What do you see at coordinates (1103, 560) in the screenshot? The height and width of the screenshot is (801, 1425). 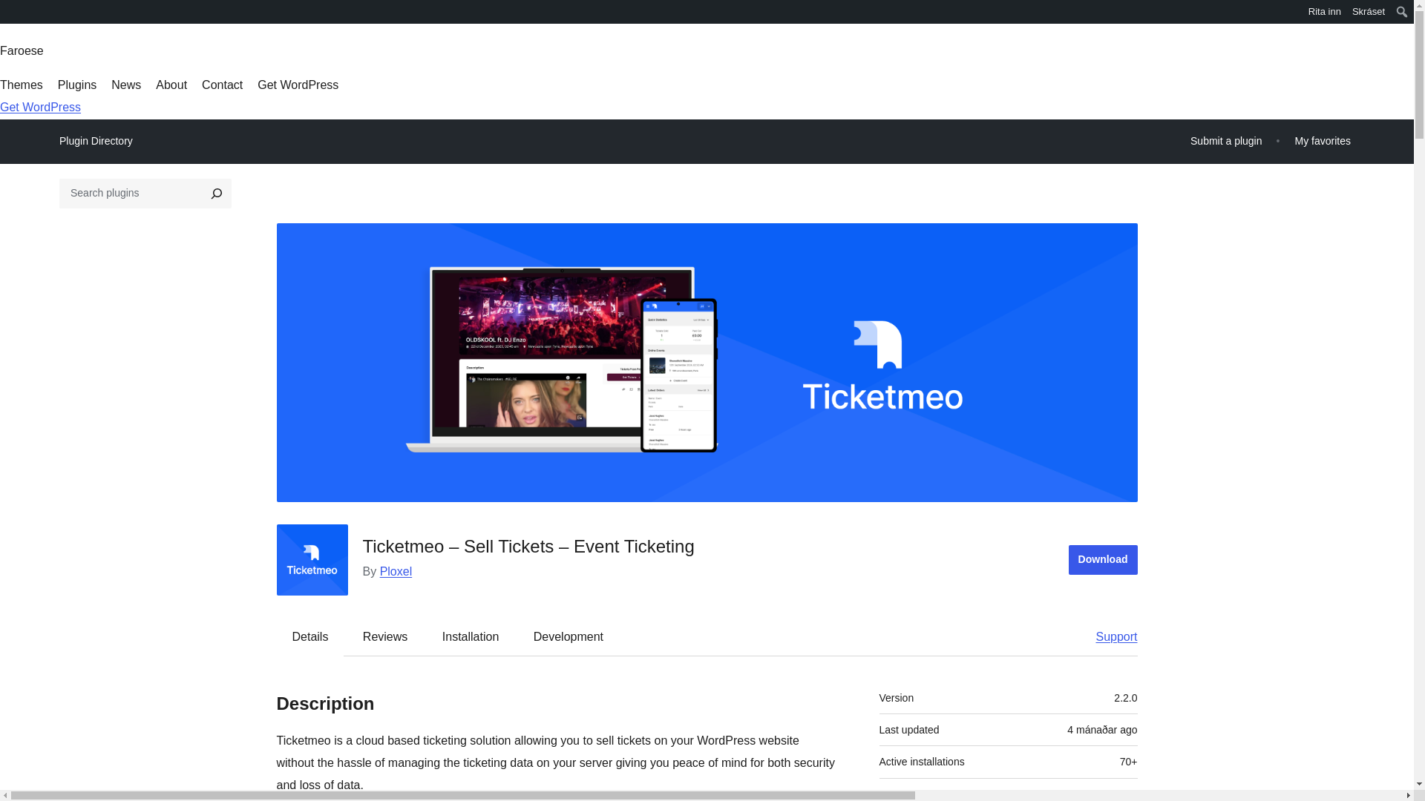 I see `Download` at bounding box center [1103, 560].